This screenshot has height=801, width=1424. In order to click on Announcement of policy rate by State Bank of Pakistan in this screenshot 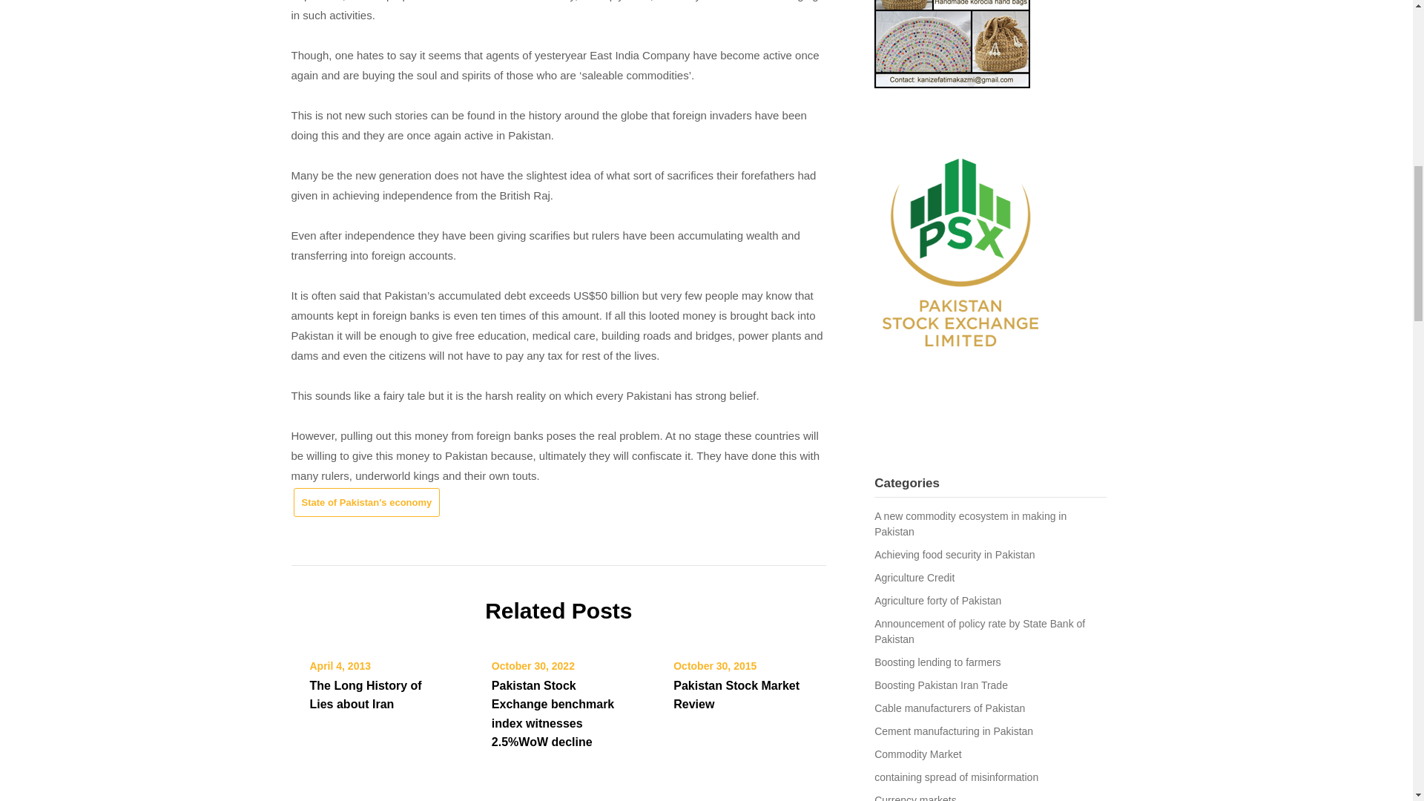, I will do `click(979, 631)`.